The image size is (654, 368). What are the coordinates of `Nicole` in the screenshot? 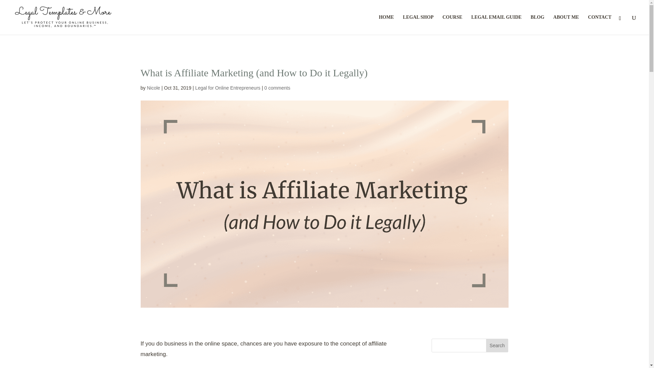 It's located at (153, 88).